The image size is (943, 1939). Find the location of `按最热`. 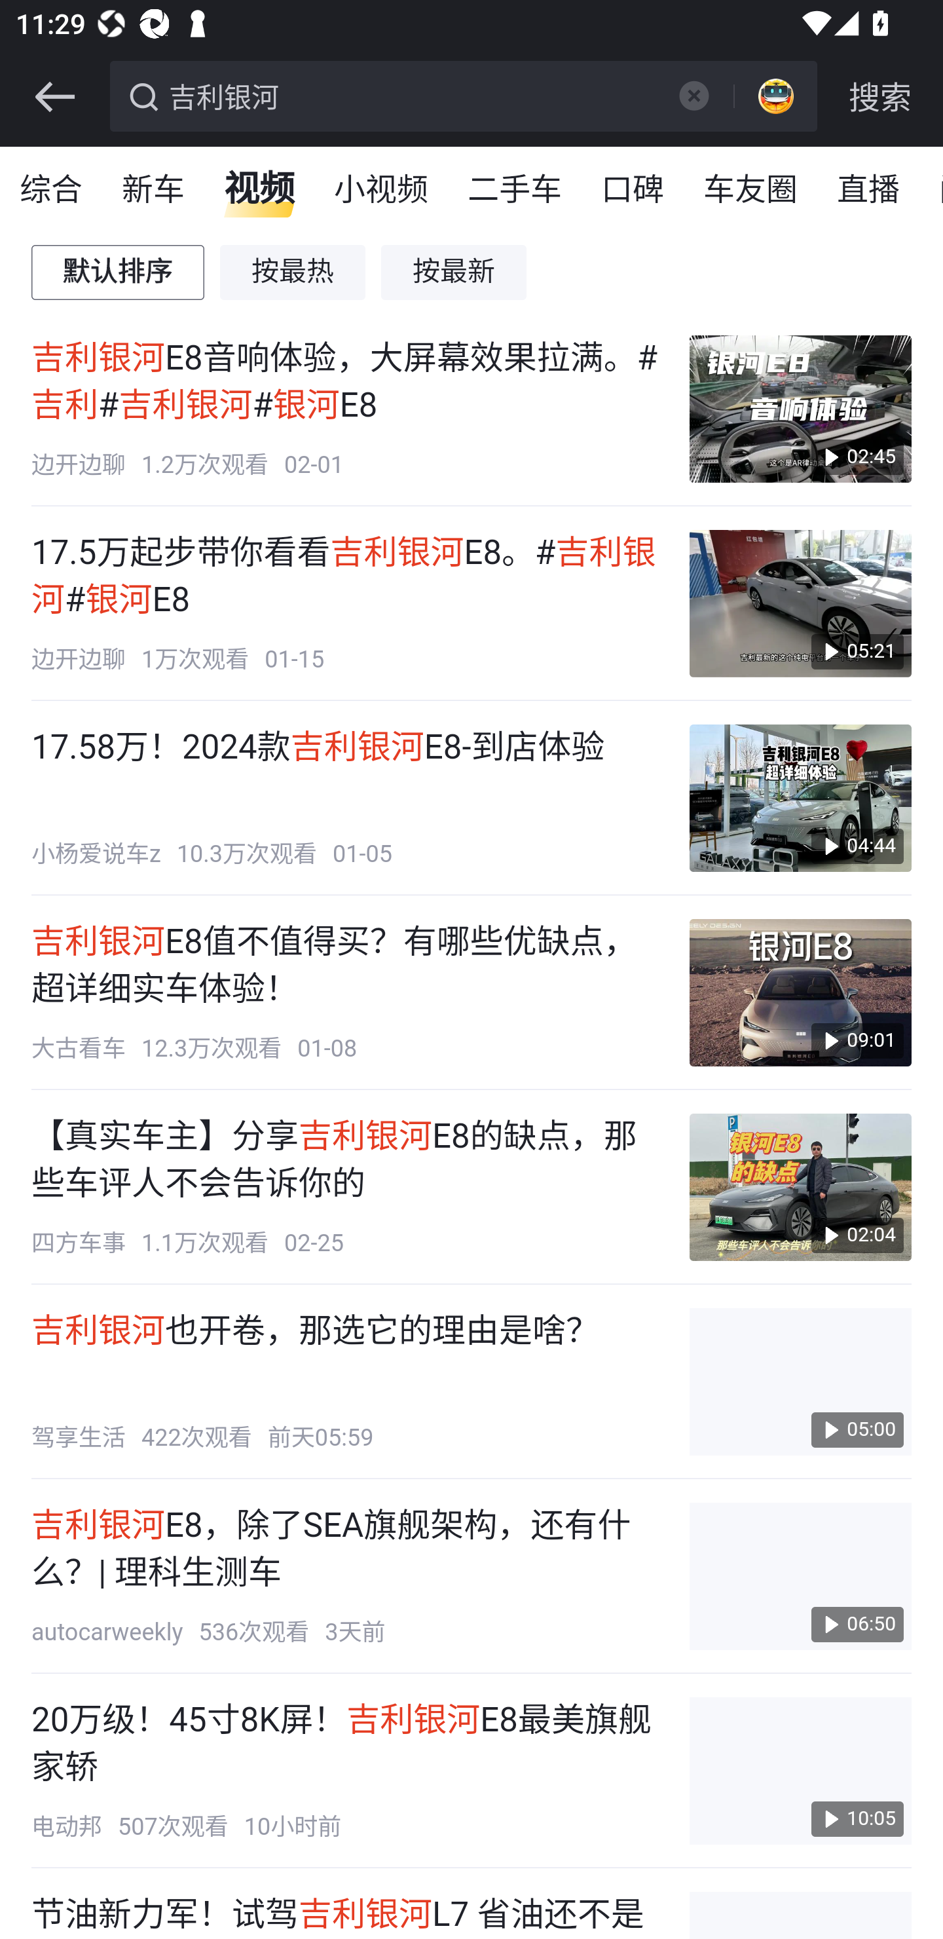

按最热 is located at coordinates (293, 272).